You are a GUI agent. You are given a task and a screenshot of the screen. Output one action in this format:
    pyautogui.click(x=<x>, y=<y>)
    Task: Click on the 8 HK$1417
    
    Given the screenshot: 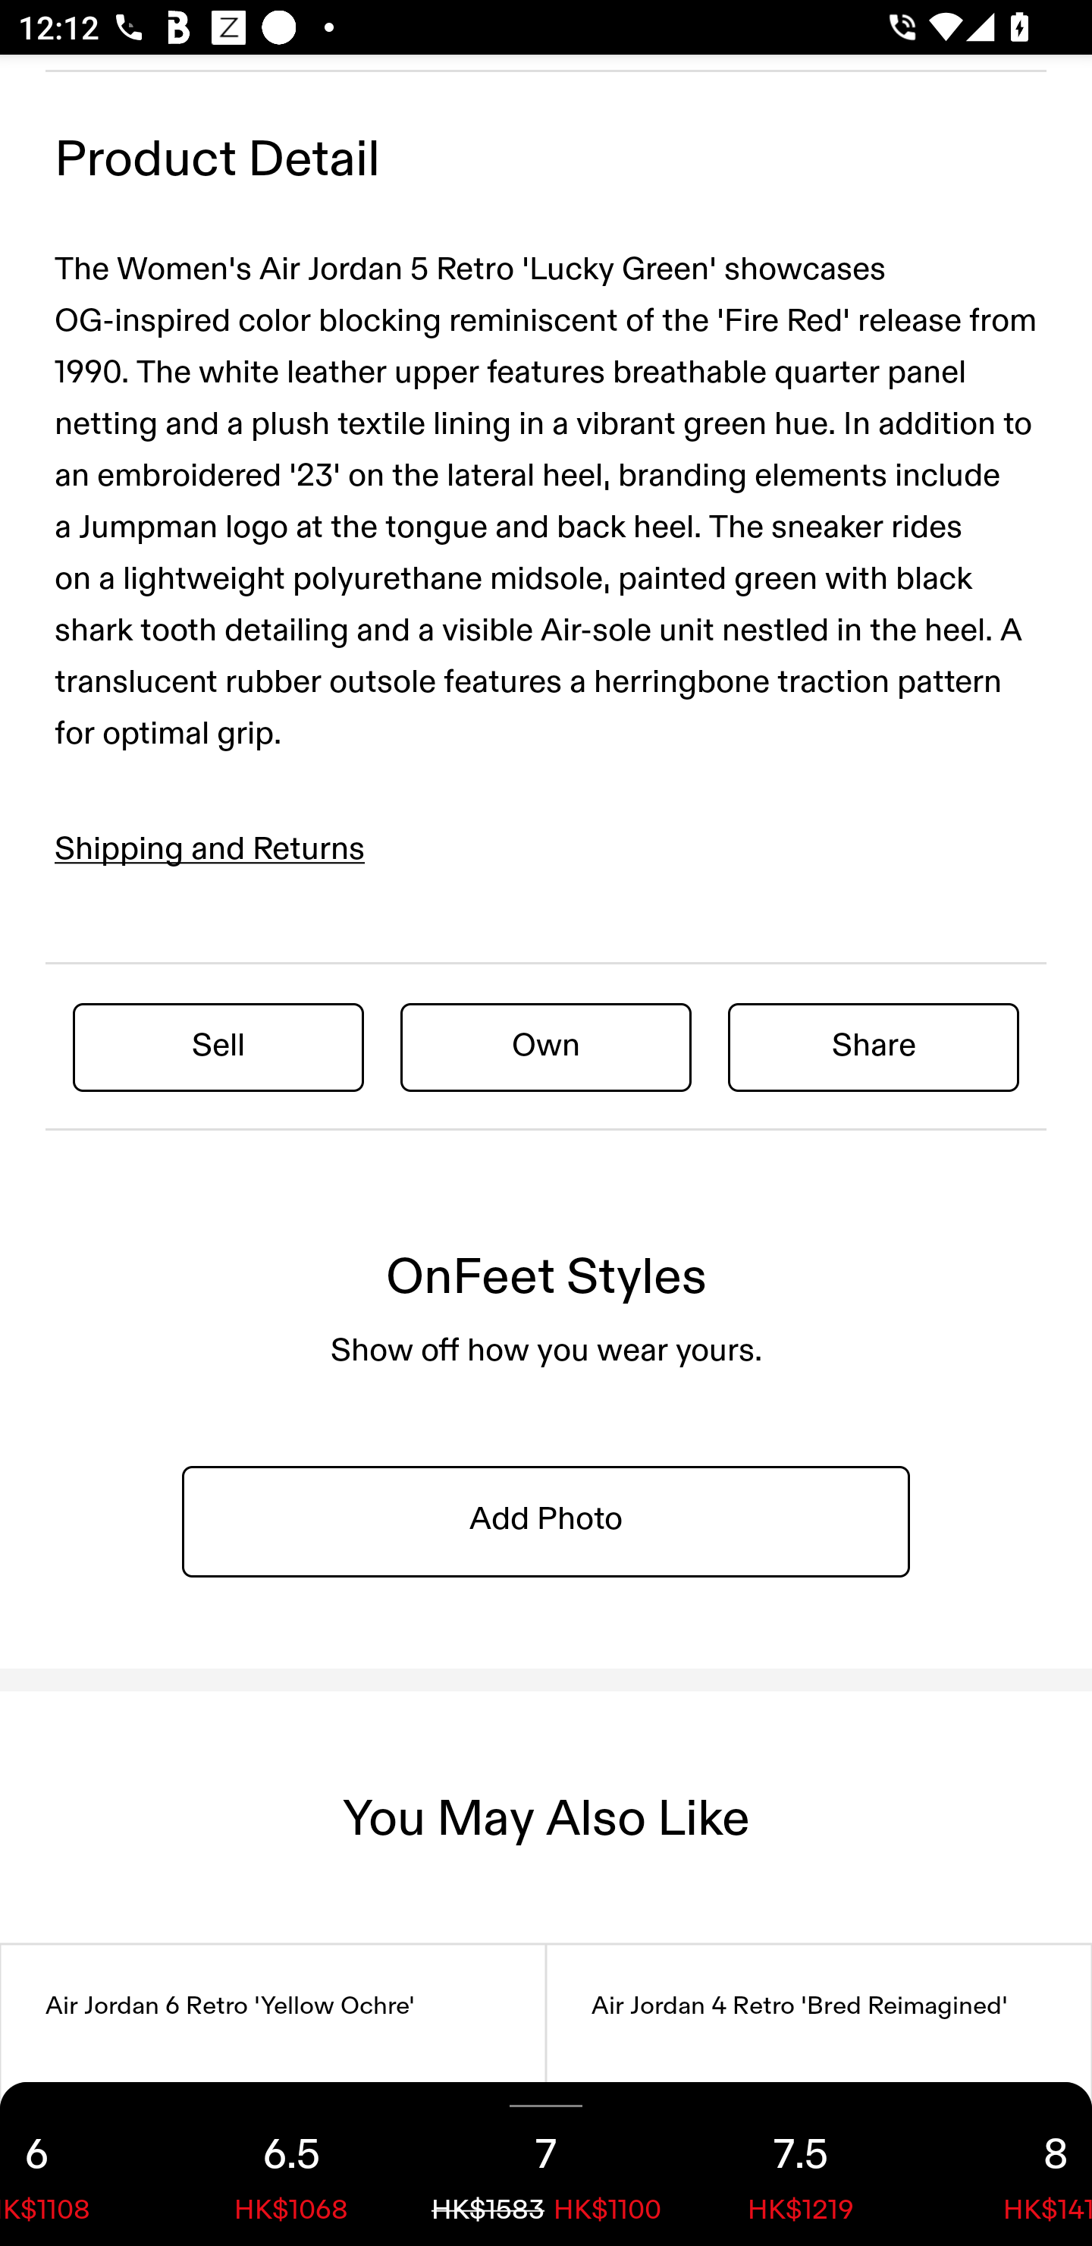 What is the action you would take?
    pyautogui.click(x=1010, y=2164)
    